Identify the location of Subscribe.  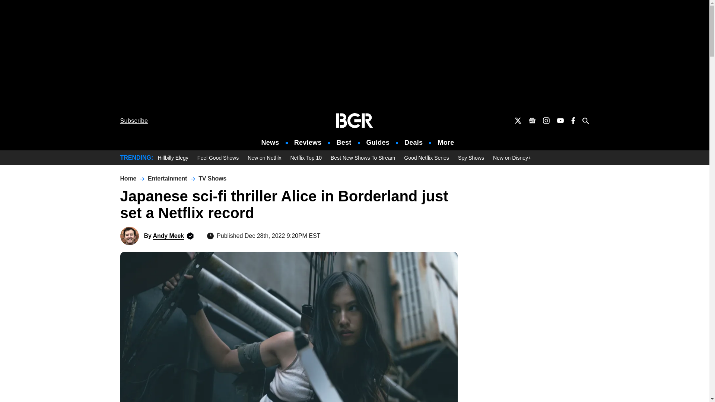
(134, 121).